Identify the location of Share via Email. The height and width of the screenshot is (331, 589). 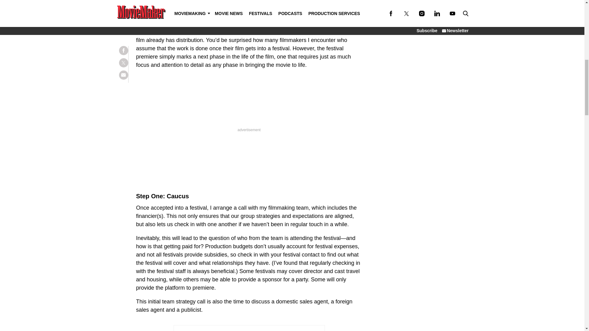
(123, 1).